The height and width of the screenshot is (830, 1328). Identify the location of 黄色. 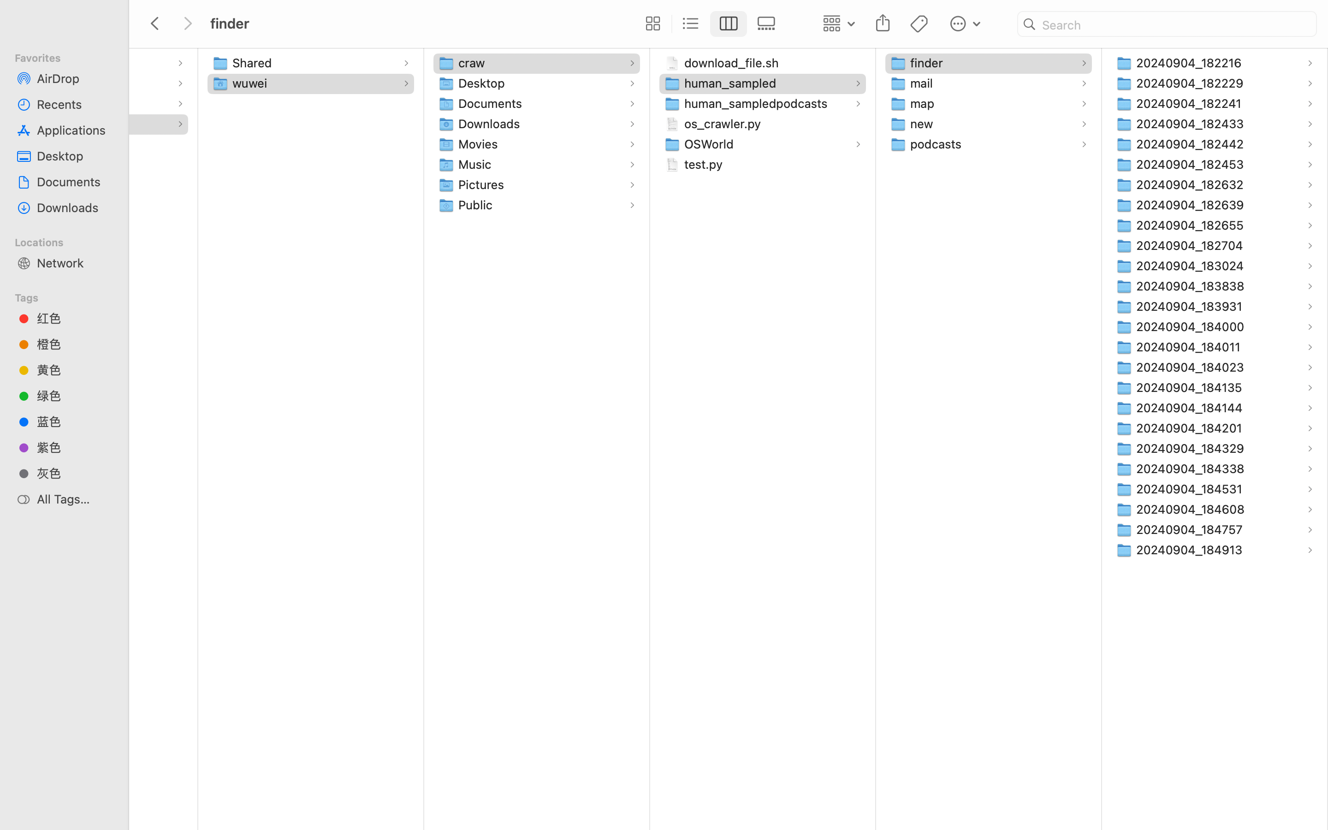
(74, 370).